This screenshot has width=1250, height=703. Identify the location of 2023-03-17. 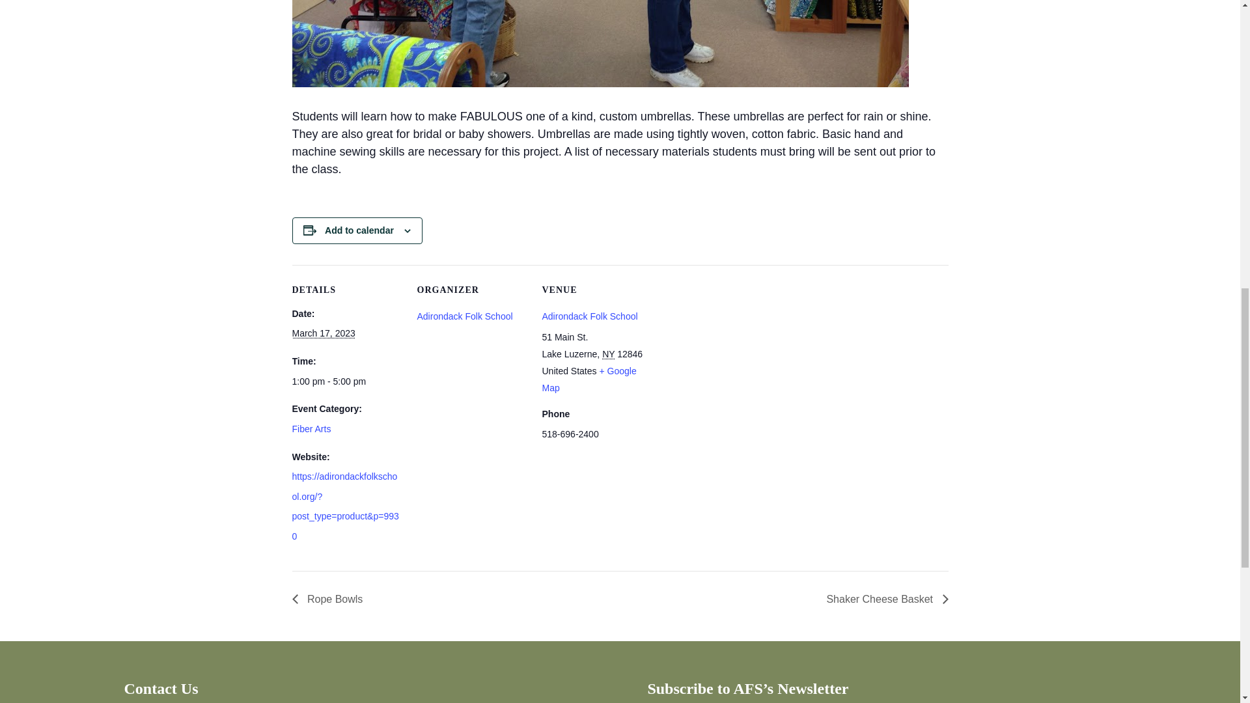
(323, 333).